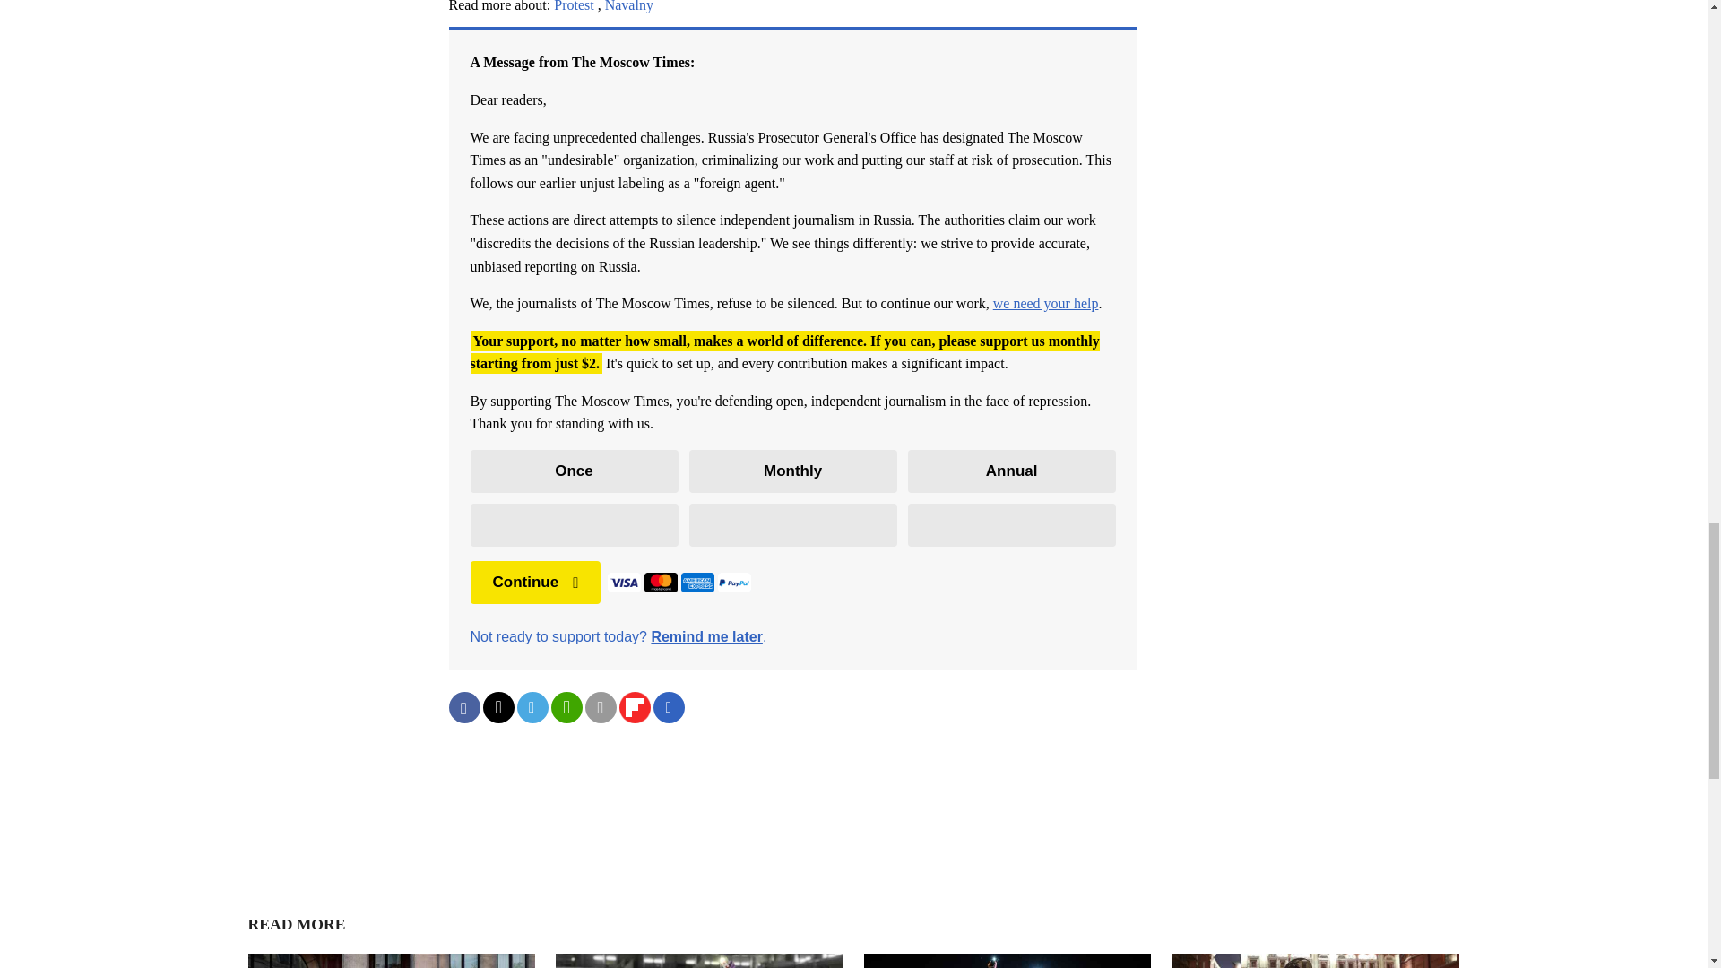 The image size is (1721, 968). Describe the element at coordinates (1045, 303) in the screenshot. I see `we need your help` at that location.